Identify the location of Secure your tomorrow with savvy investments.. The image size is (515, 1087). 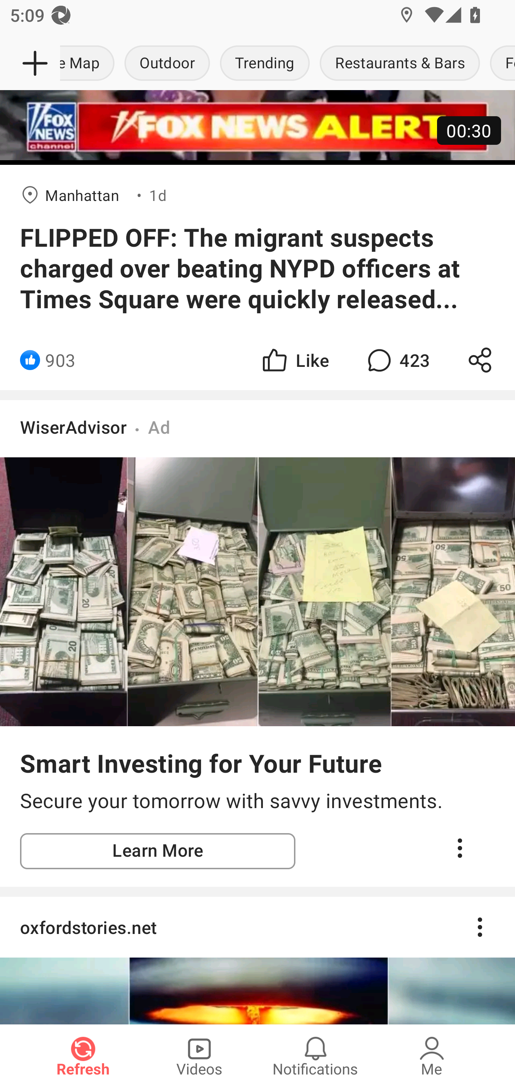
(257, 801).